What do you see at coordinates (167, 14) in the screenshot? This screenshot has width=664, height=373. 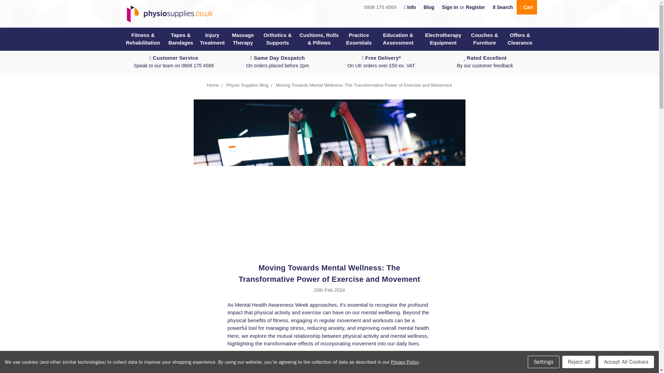 I see `Physio Supplies` at bounding box center [167, 14].